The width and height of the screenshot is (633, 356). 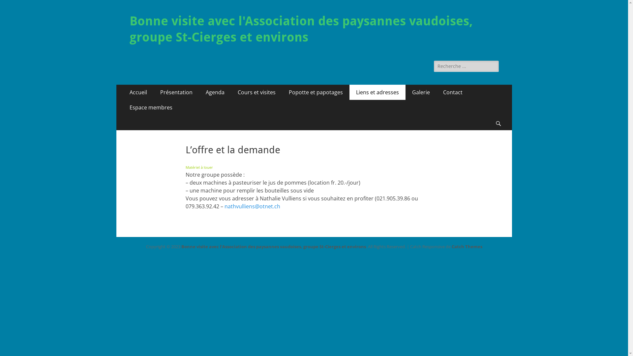 What do you see at coordinates (252, 206) in the screenshot?
I see `nathvulliens@otnet.ch` at bounding box center [252, 206].